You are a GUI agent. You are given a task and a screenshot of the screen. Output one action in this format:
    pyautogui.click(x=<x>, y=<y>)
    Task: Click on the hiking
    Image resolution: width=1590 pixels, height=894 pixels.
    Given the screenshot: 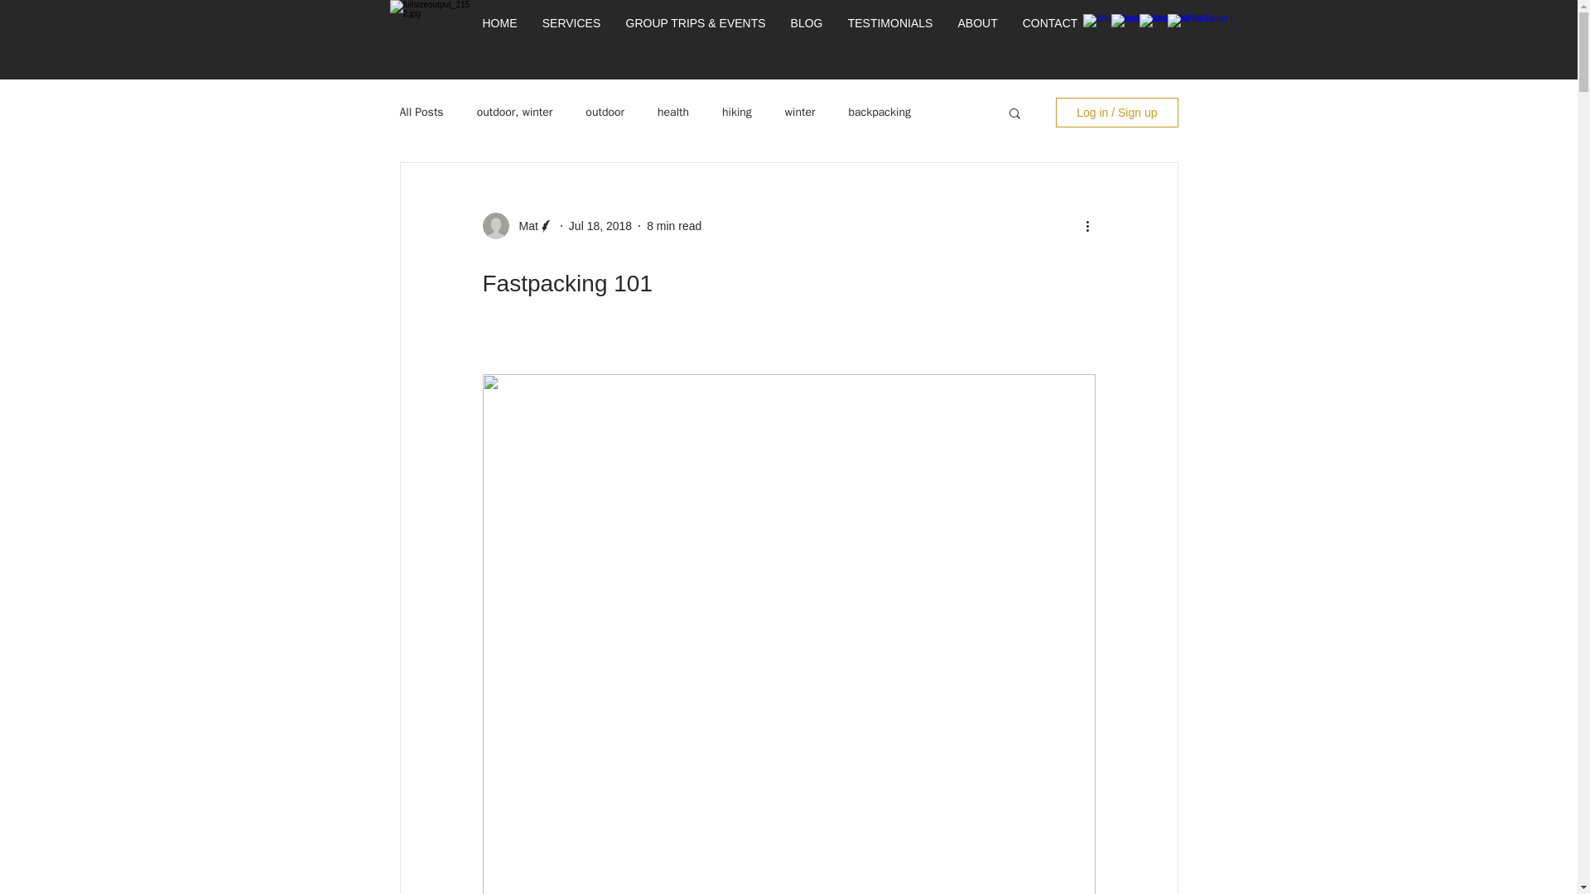 What is the action you would take?
    pyautogui.click(x=737, y=113)
    